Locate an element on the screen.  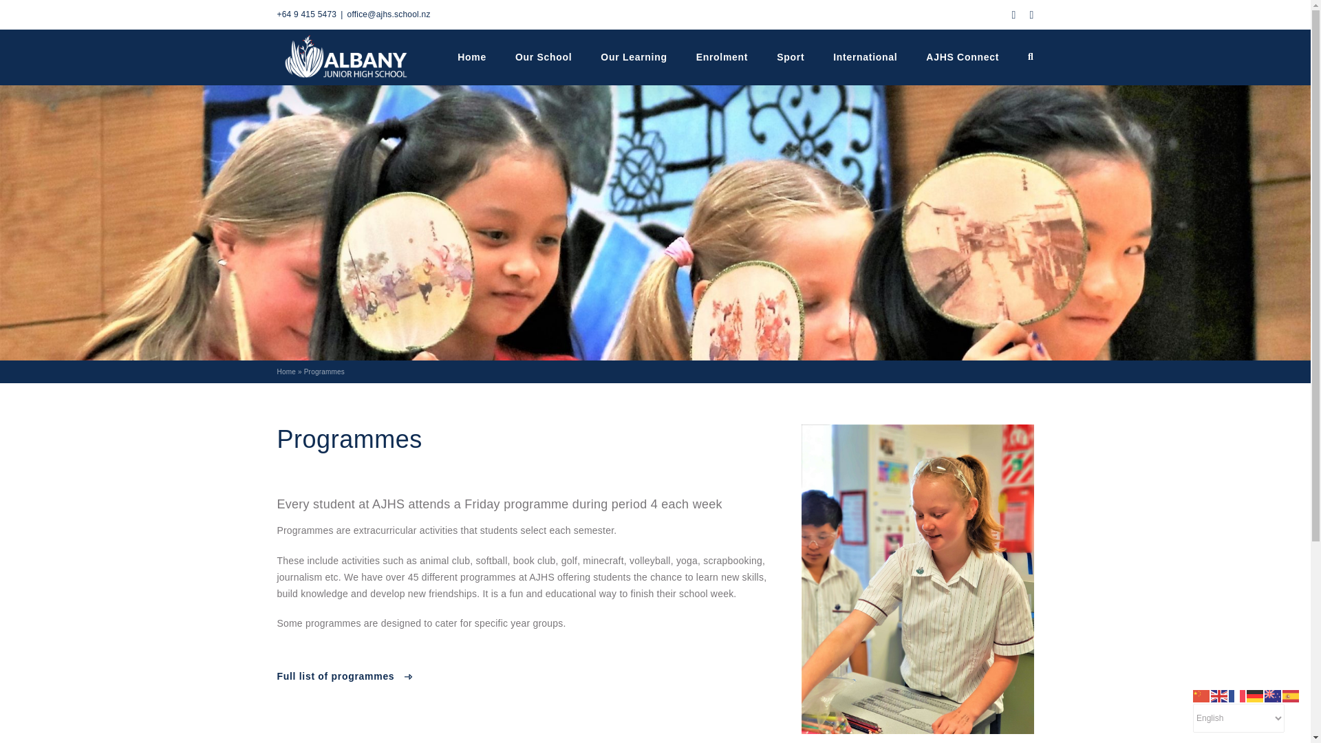
Maori is located at coordinates (1273, 695).